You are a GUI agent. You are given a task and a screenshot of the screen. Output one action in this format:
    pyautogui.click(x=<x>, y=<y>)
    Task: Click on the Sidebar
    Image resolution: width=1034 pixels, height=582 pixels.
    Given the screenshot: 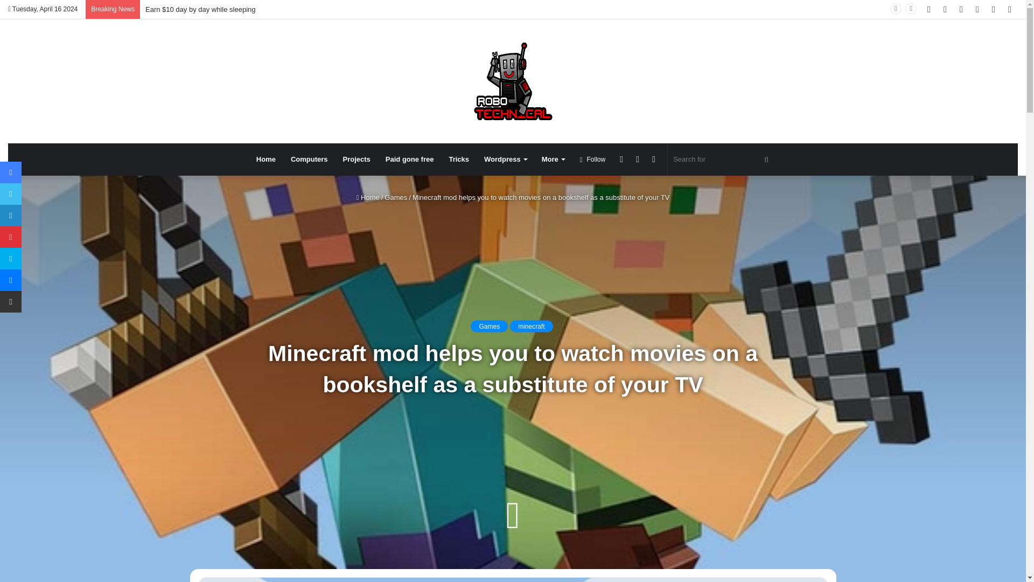 What is the action you would take?
    pyautogui.click(x=638, y=160)
    